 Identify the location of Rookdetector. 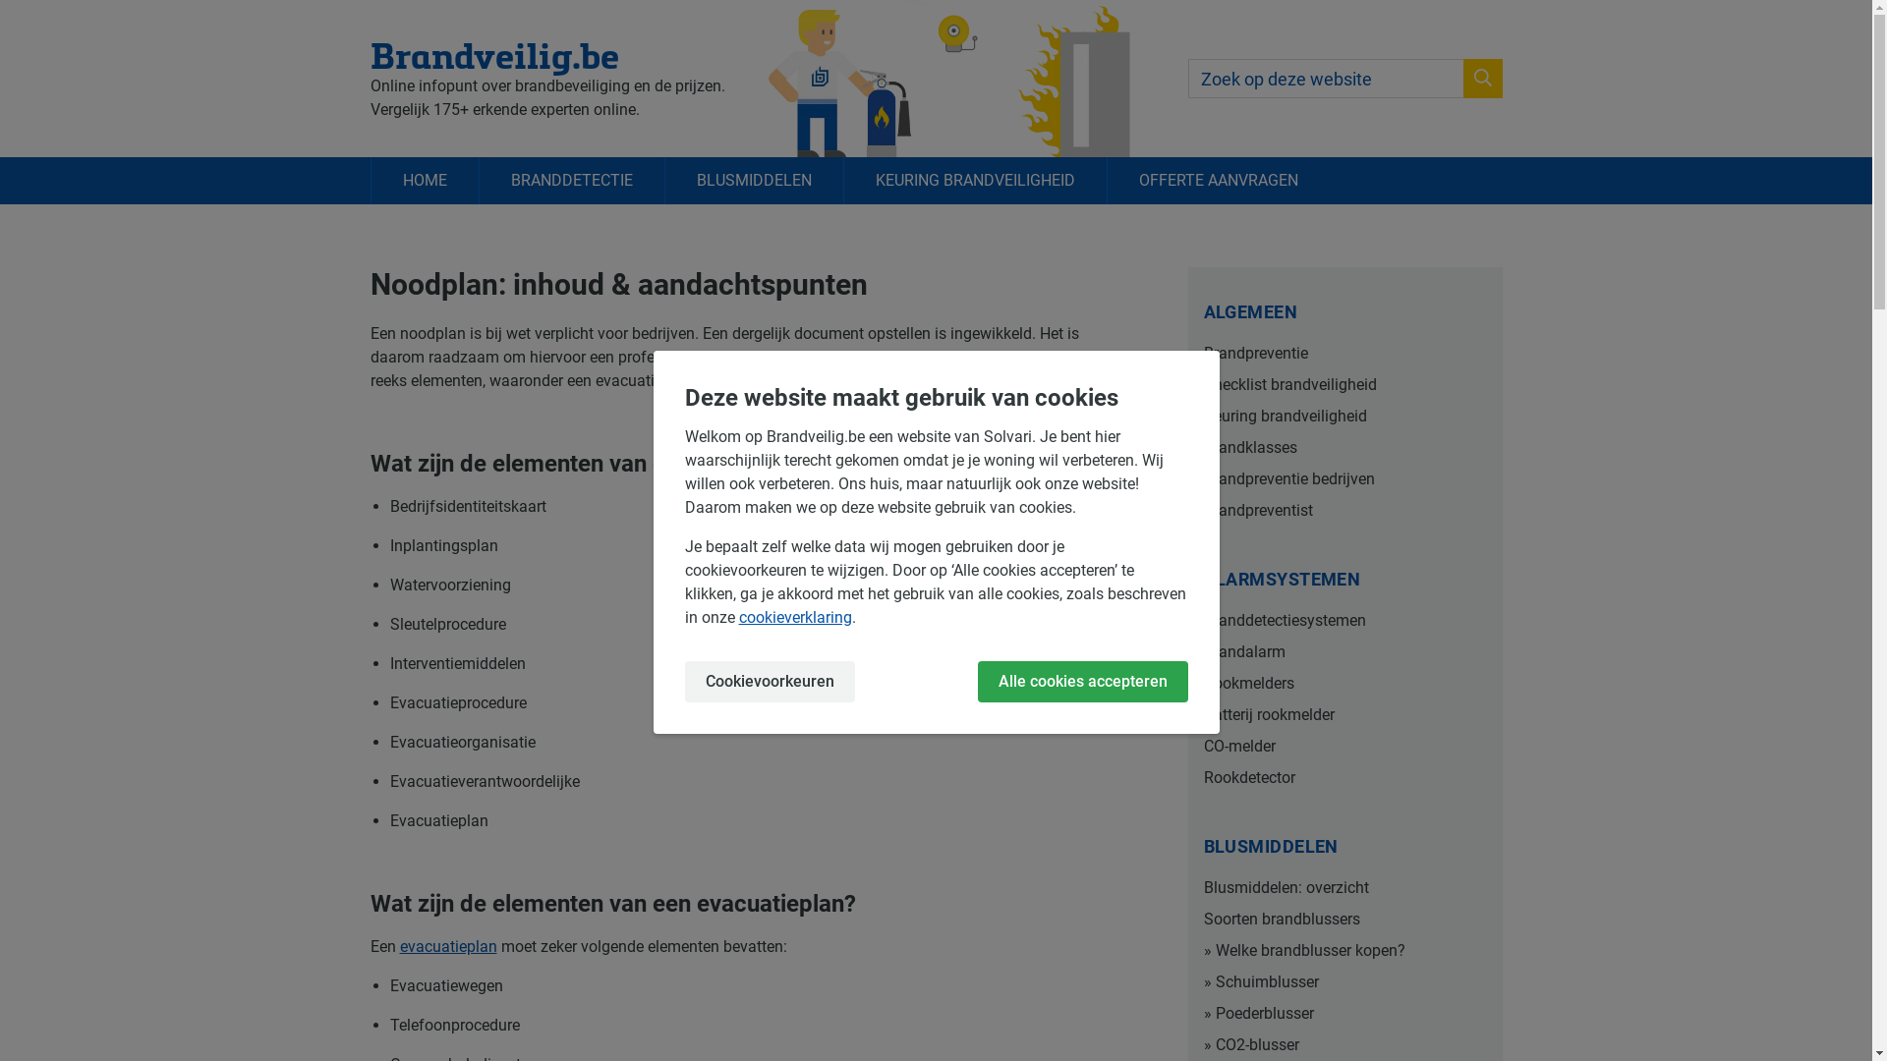
(1344, 778).